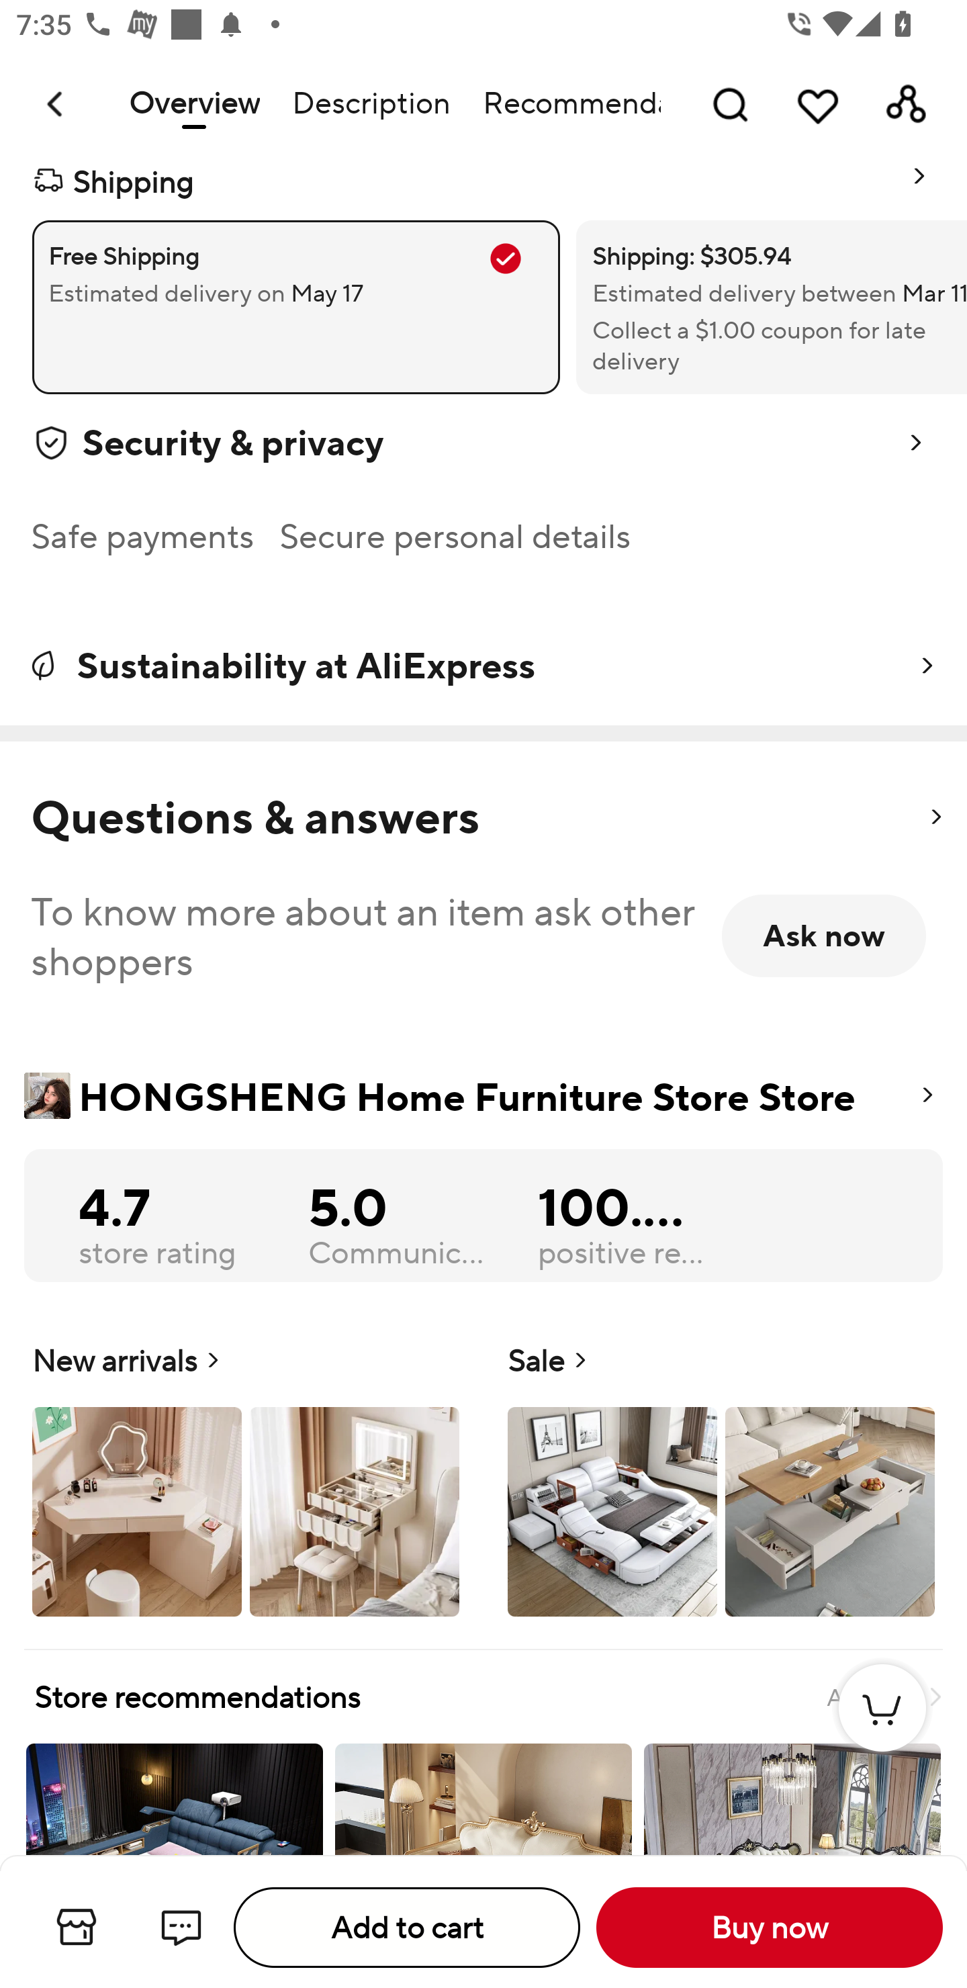 This screenshot has width=967, height=1988. I want to click on Ask now, so click(824, 936).